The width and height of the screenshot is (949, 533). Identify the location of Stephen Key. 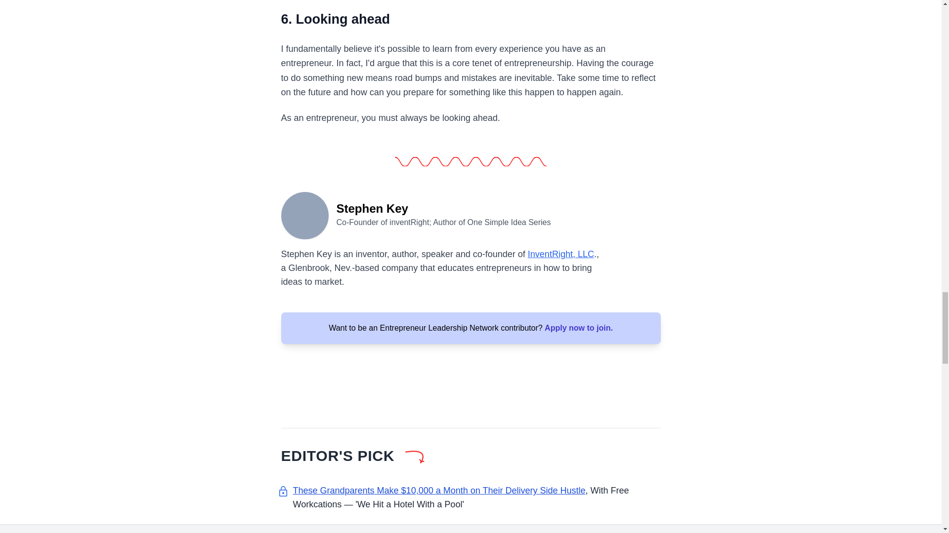
(304, 214).